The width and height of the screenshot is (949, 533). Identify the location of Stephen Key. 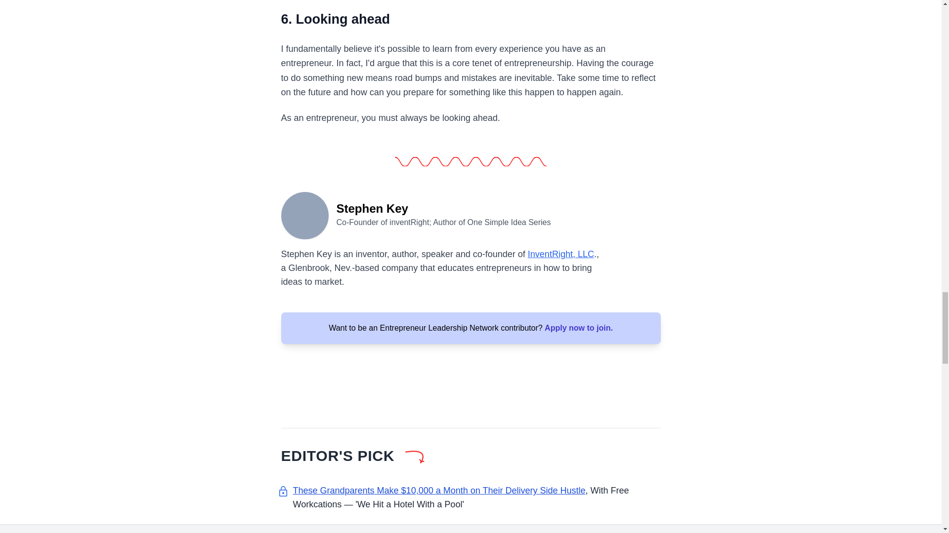
(304, 214).